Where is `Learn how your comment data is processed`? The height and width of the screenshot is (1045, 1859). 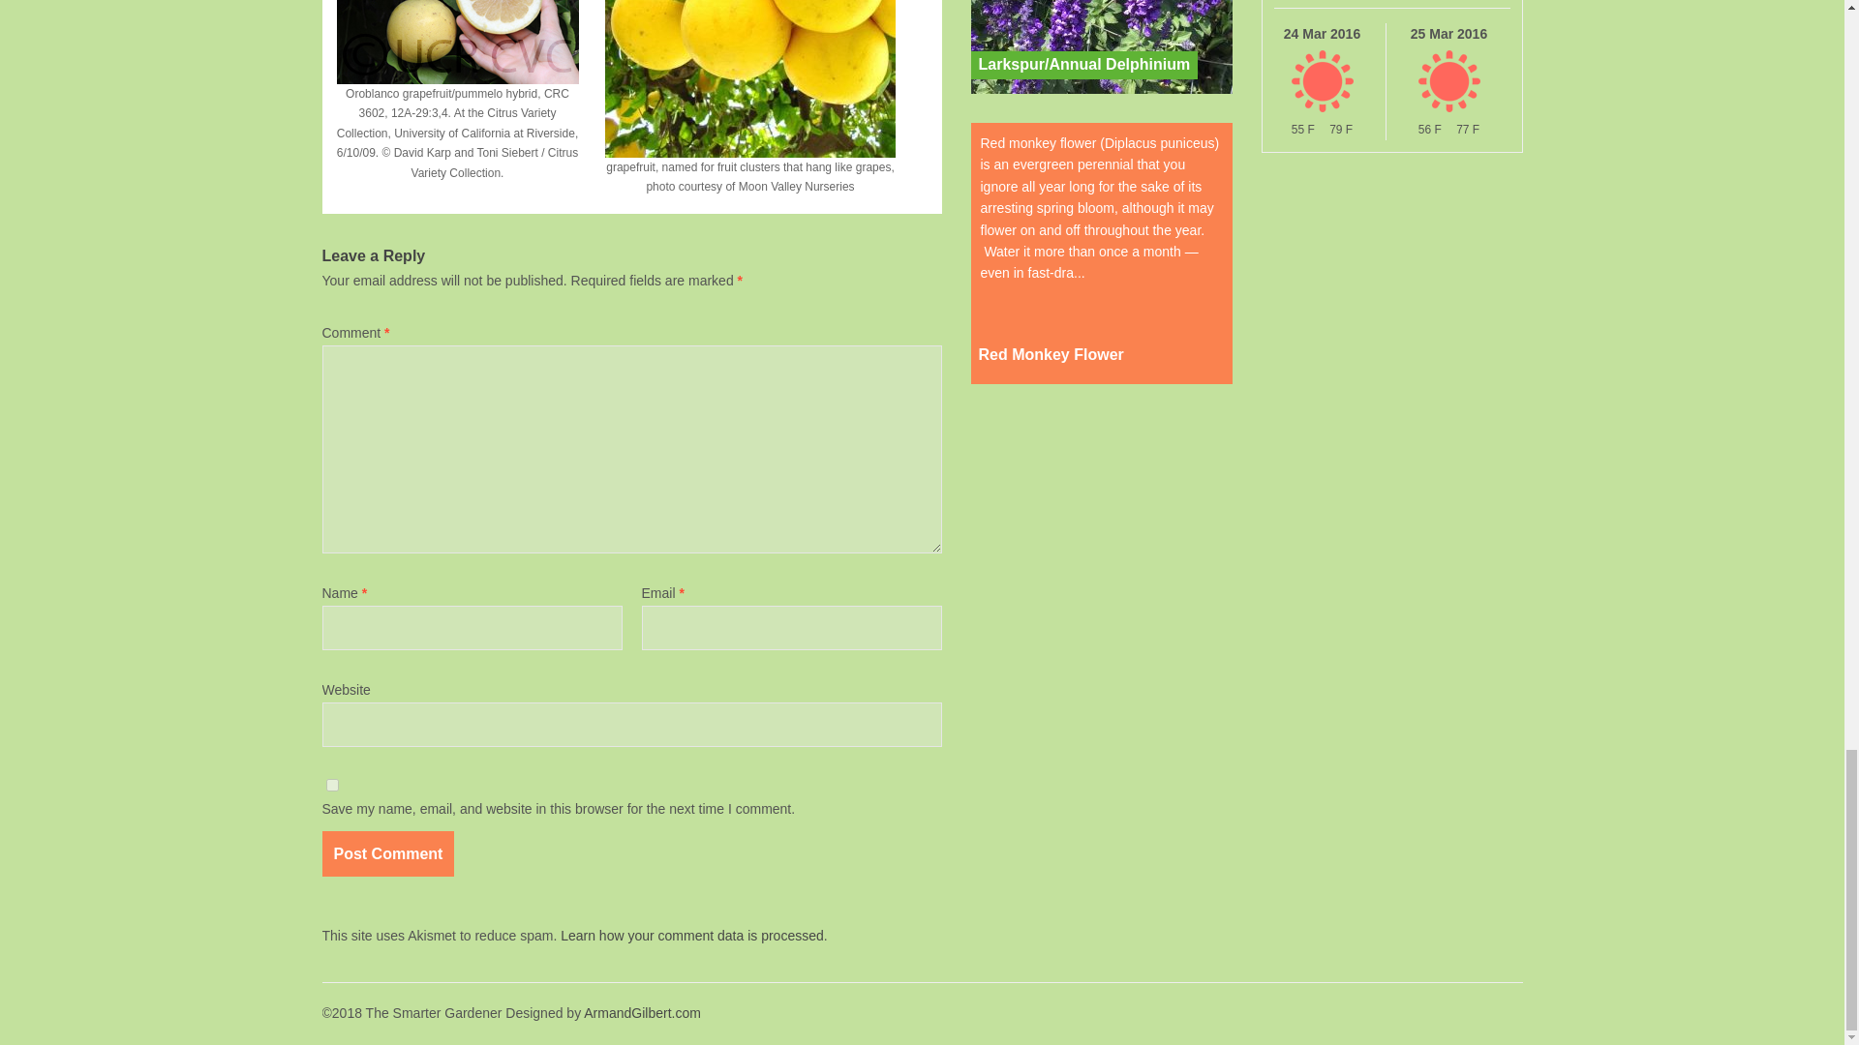 Learn how your comment data is processed is located at coordinates (691, 936).